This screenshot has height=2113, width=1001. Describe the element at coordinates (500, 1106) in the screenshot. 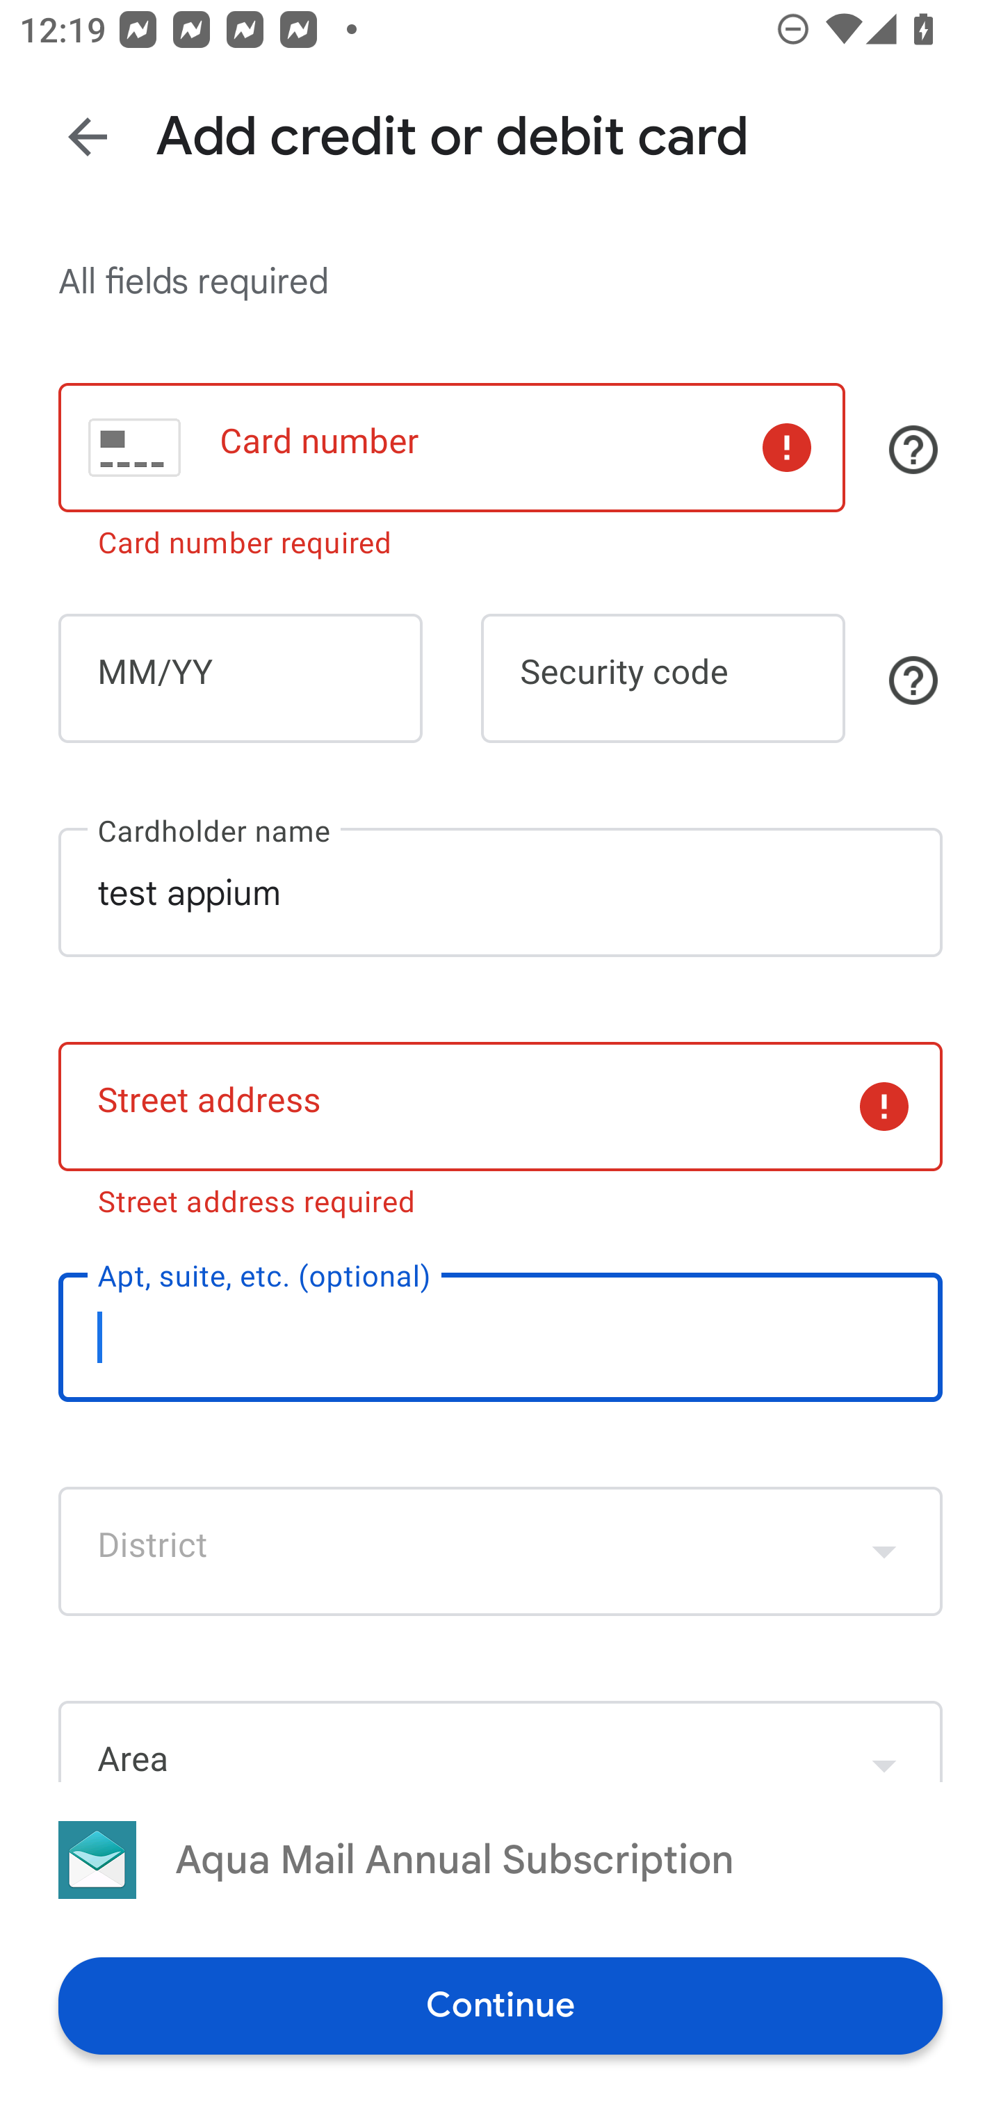

I see `Street address` at that location.